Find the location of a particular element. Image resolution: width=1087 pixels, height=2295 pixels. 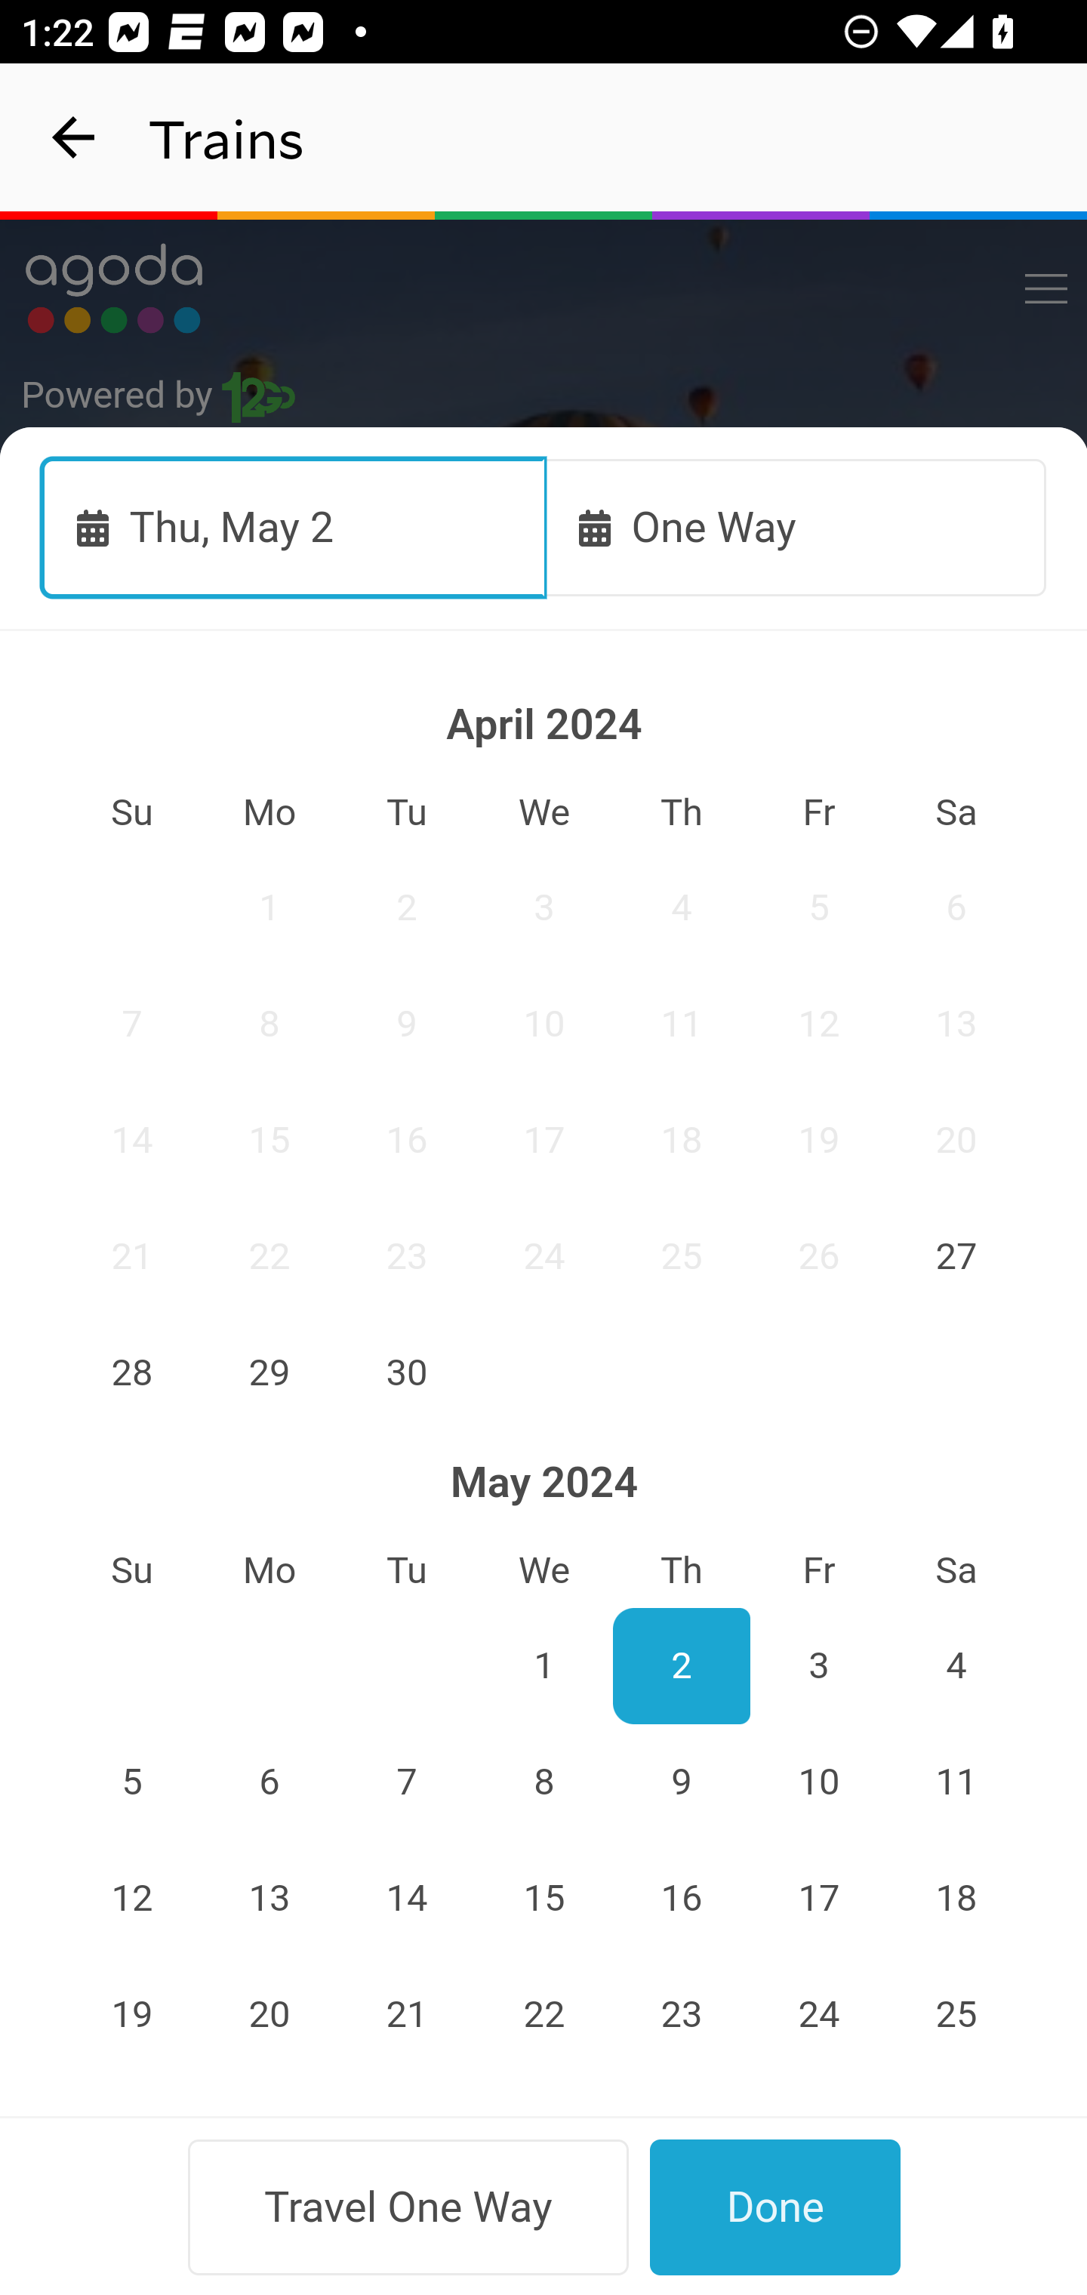

Done is located at coordinates (776, 2207).